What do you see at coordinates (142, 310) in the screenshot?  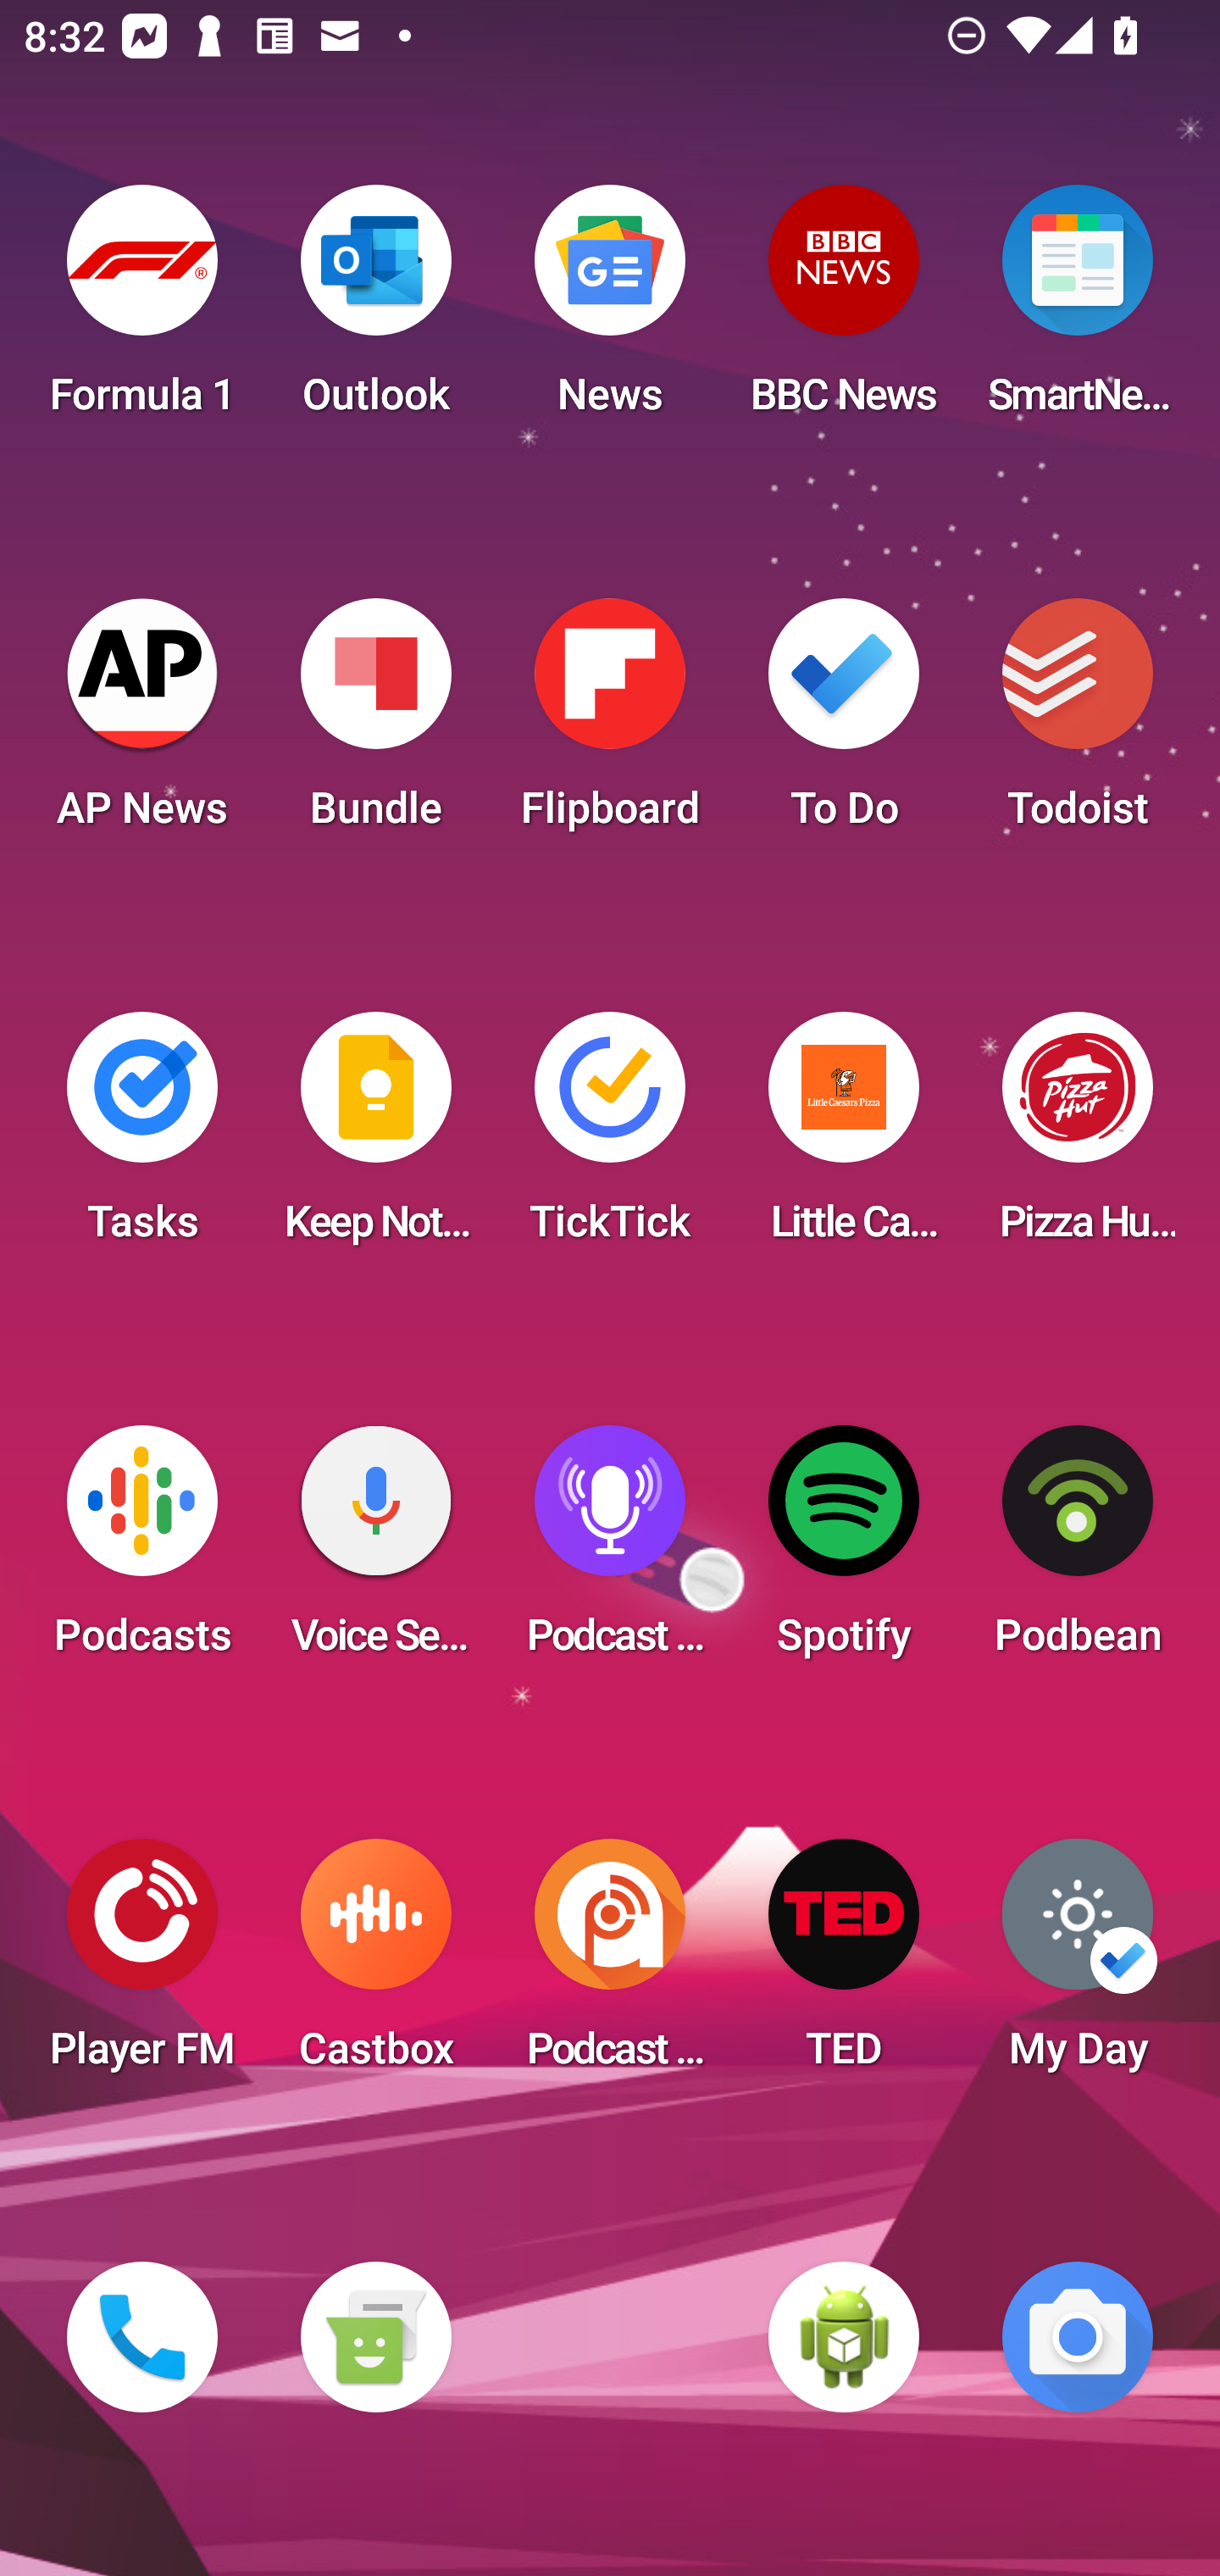 I see `Formula 1` at bounding box center [142, 310].